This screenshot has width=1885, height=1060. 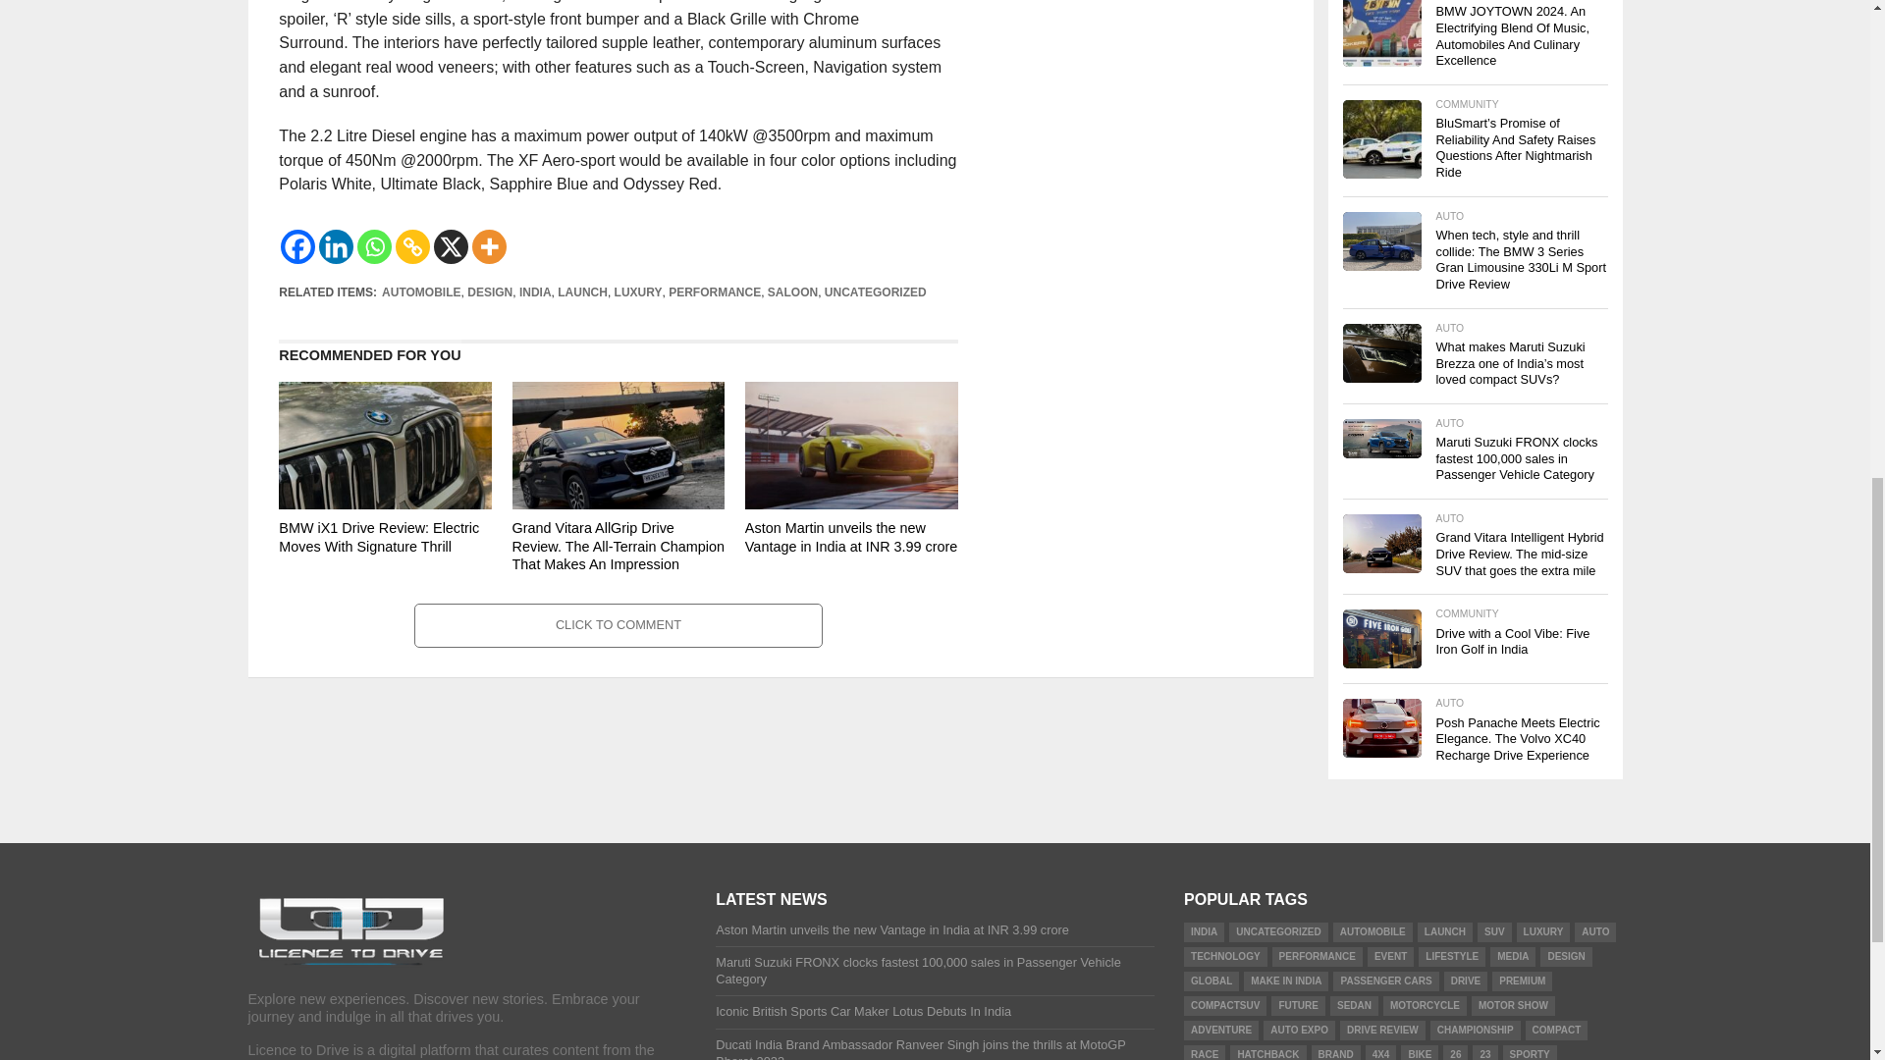 What do you see at coordinates (385, 503) in the screenshot?
I see `BMW iX1 Drive Review: Electric Moves With Signature Thrill` at bounding box center [385, 503].